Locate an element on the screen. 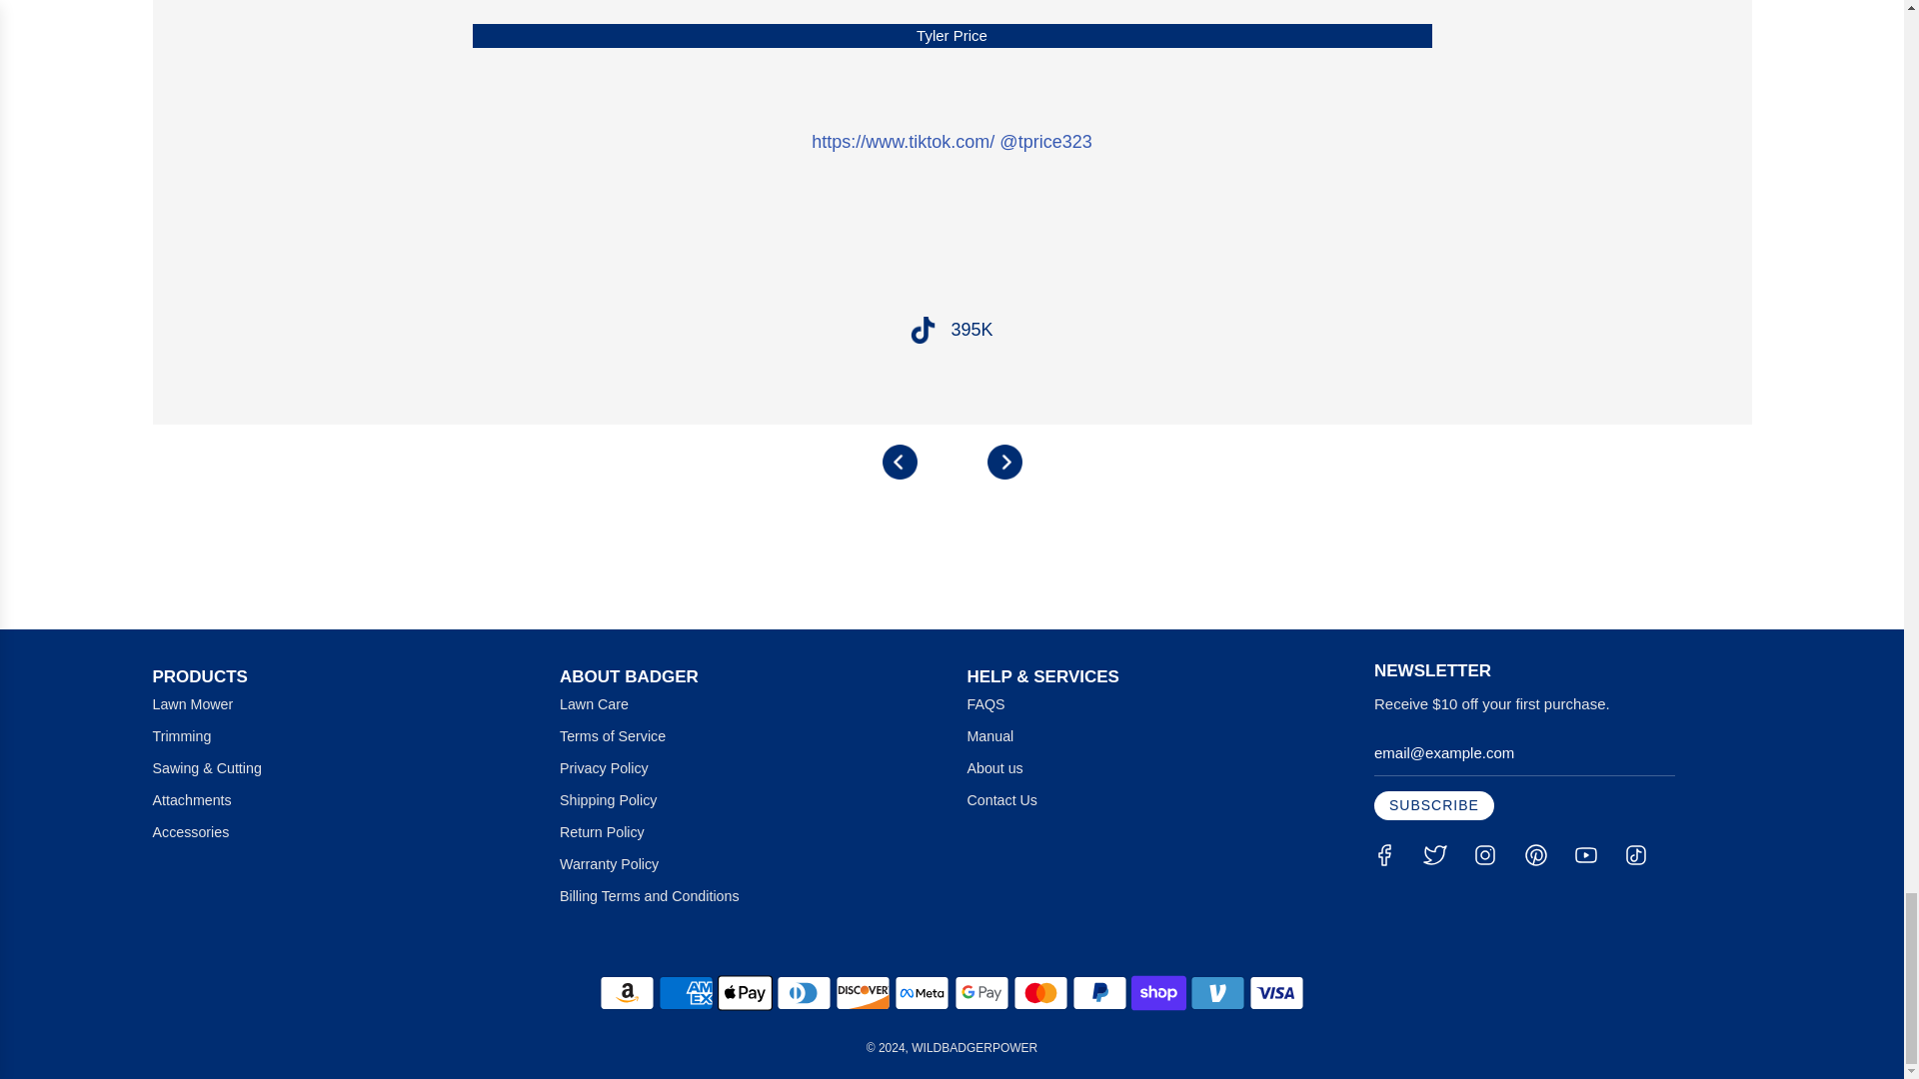 The image size is (1919, 1079). Apple Pay is located at coordinates (746, 993).